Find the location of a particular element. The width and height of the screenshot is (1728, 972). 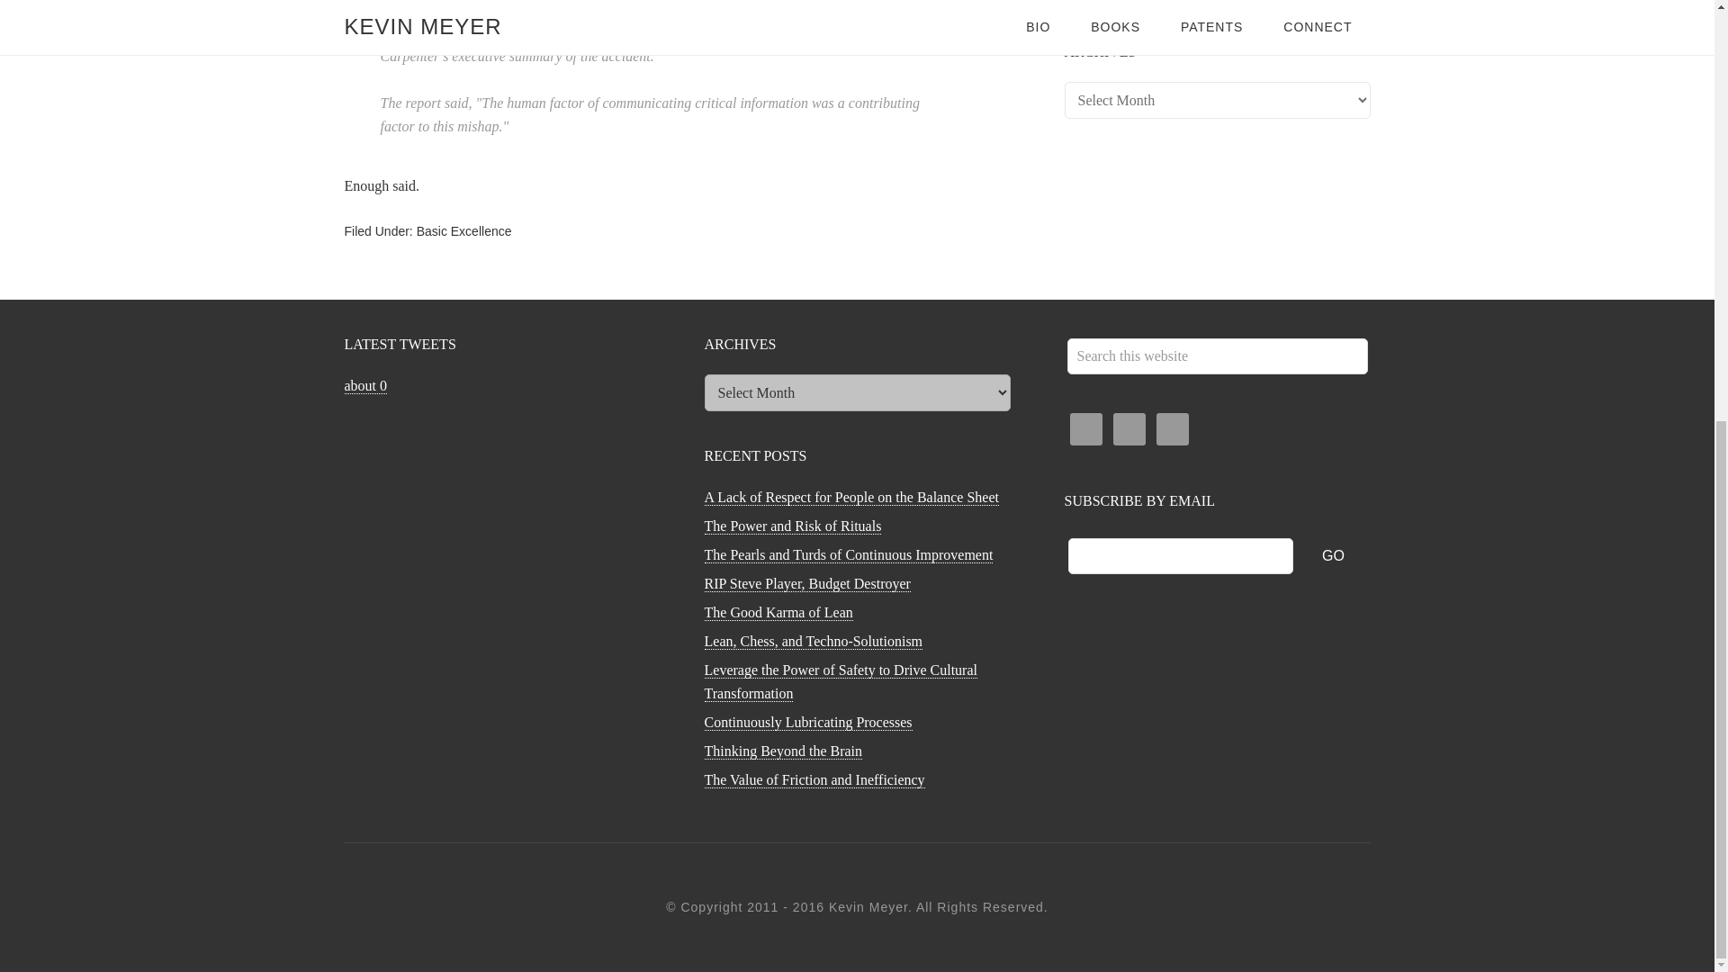

Basic Excellence is located at coordinates (463, 230).